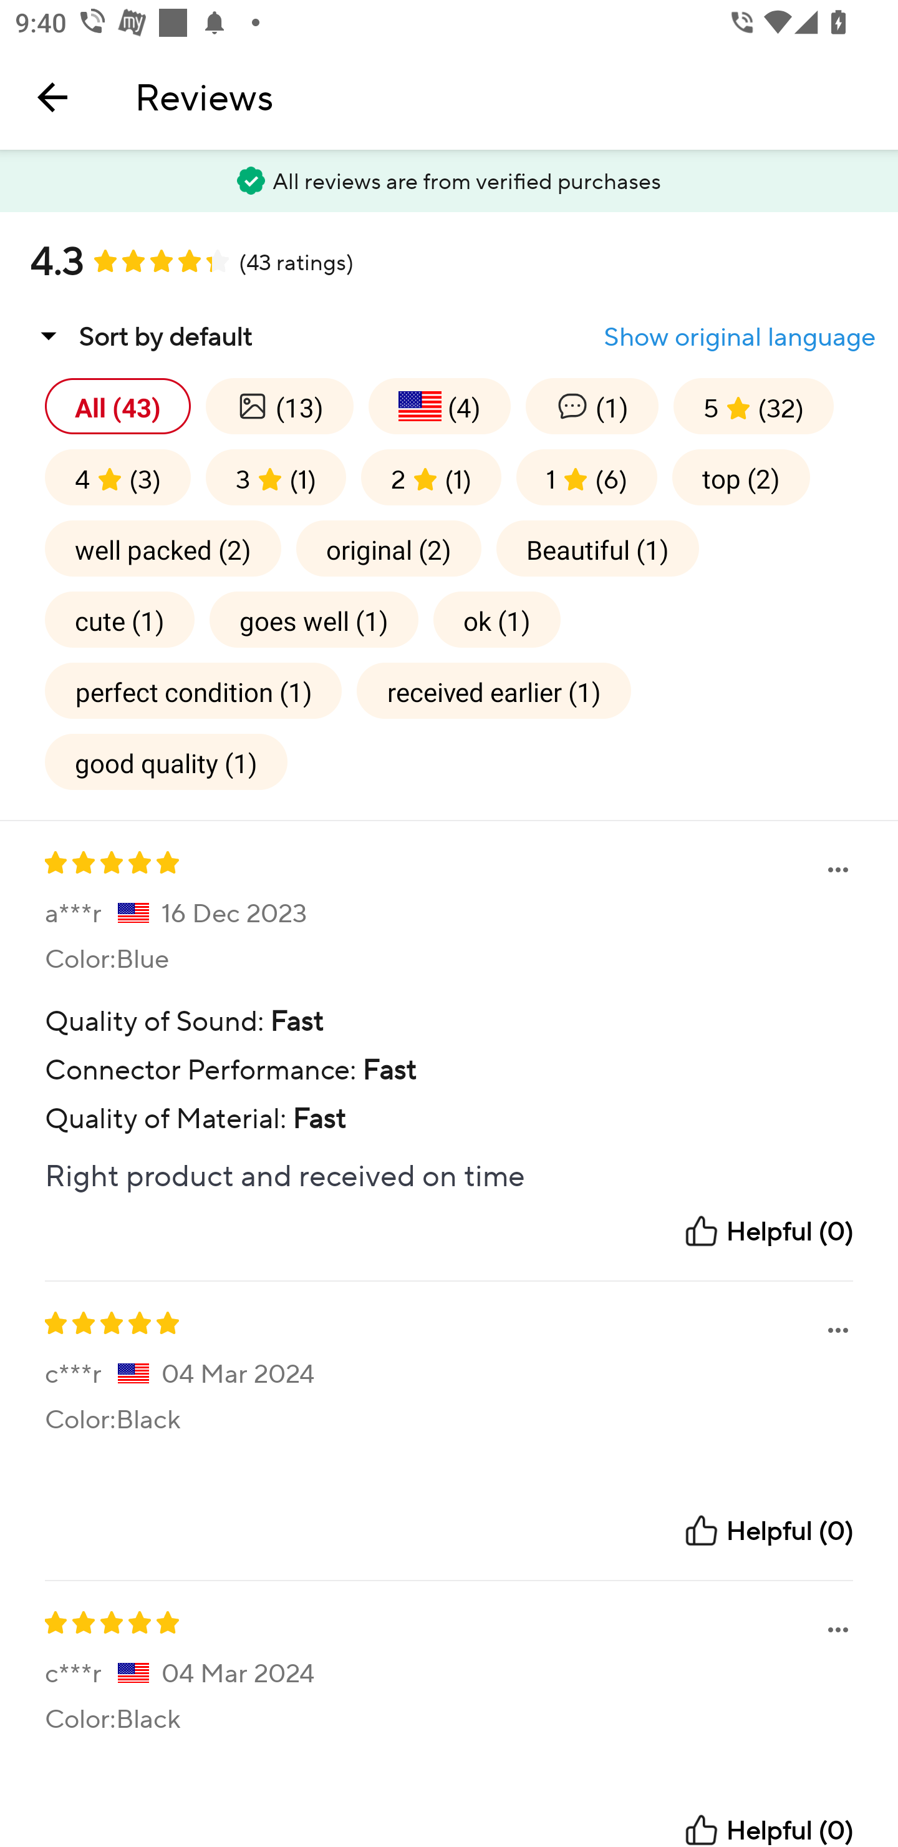  What do you see at coordinates (496, 619) in the screenshot?
I see `ok (1)` at bounding box center [496, 619].